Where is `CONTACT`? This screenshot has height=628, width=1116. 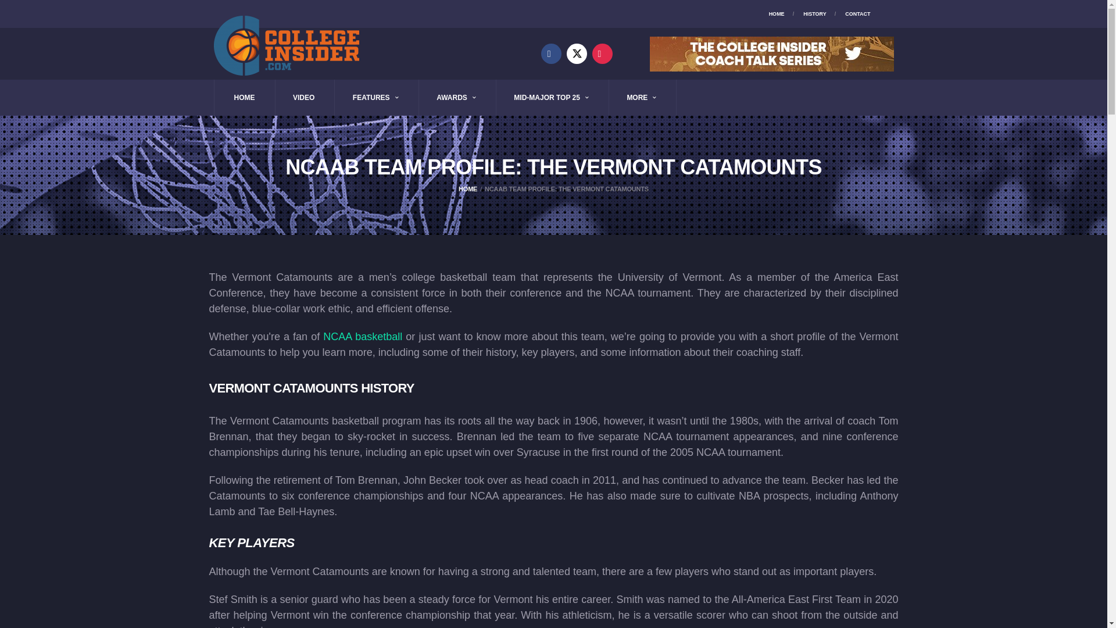 CONTACT is located at coordinates (857, 14).